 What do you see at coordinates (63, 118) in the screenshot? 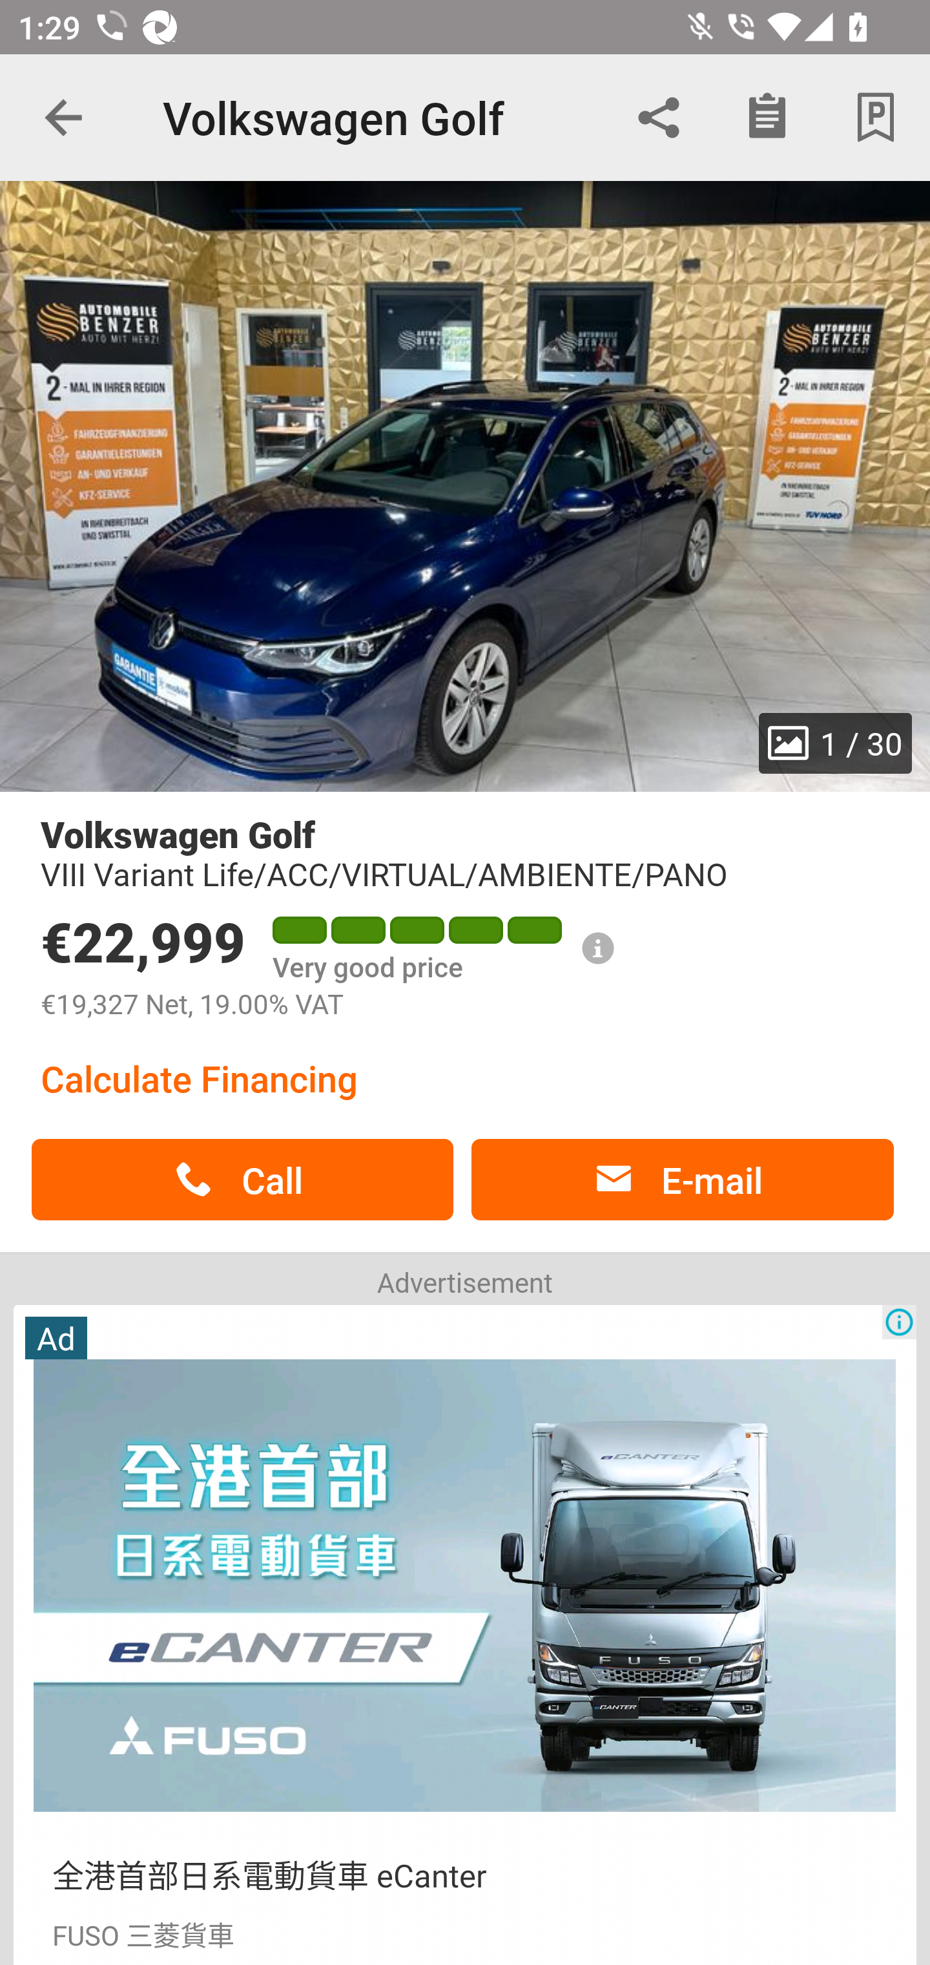
I see `Navigate up` at bounding box center [63, 118].